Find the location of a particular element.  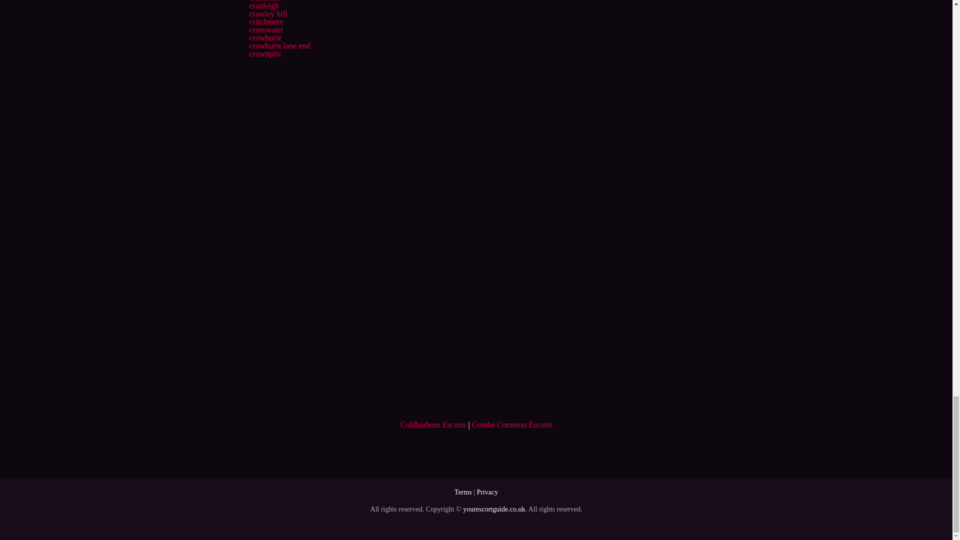

Terms is located at coordinates (463, 492).